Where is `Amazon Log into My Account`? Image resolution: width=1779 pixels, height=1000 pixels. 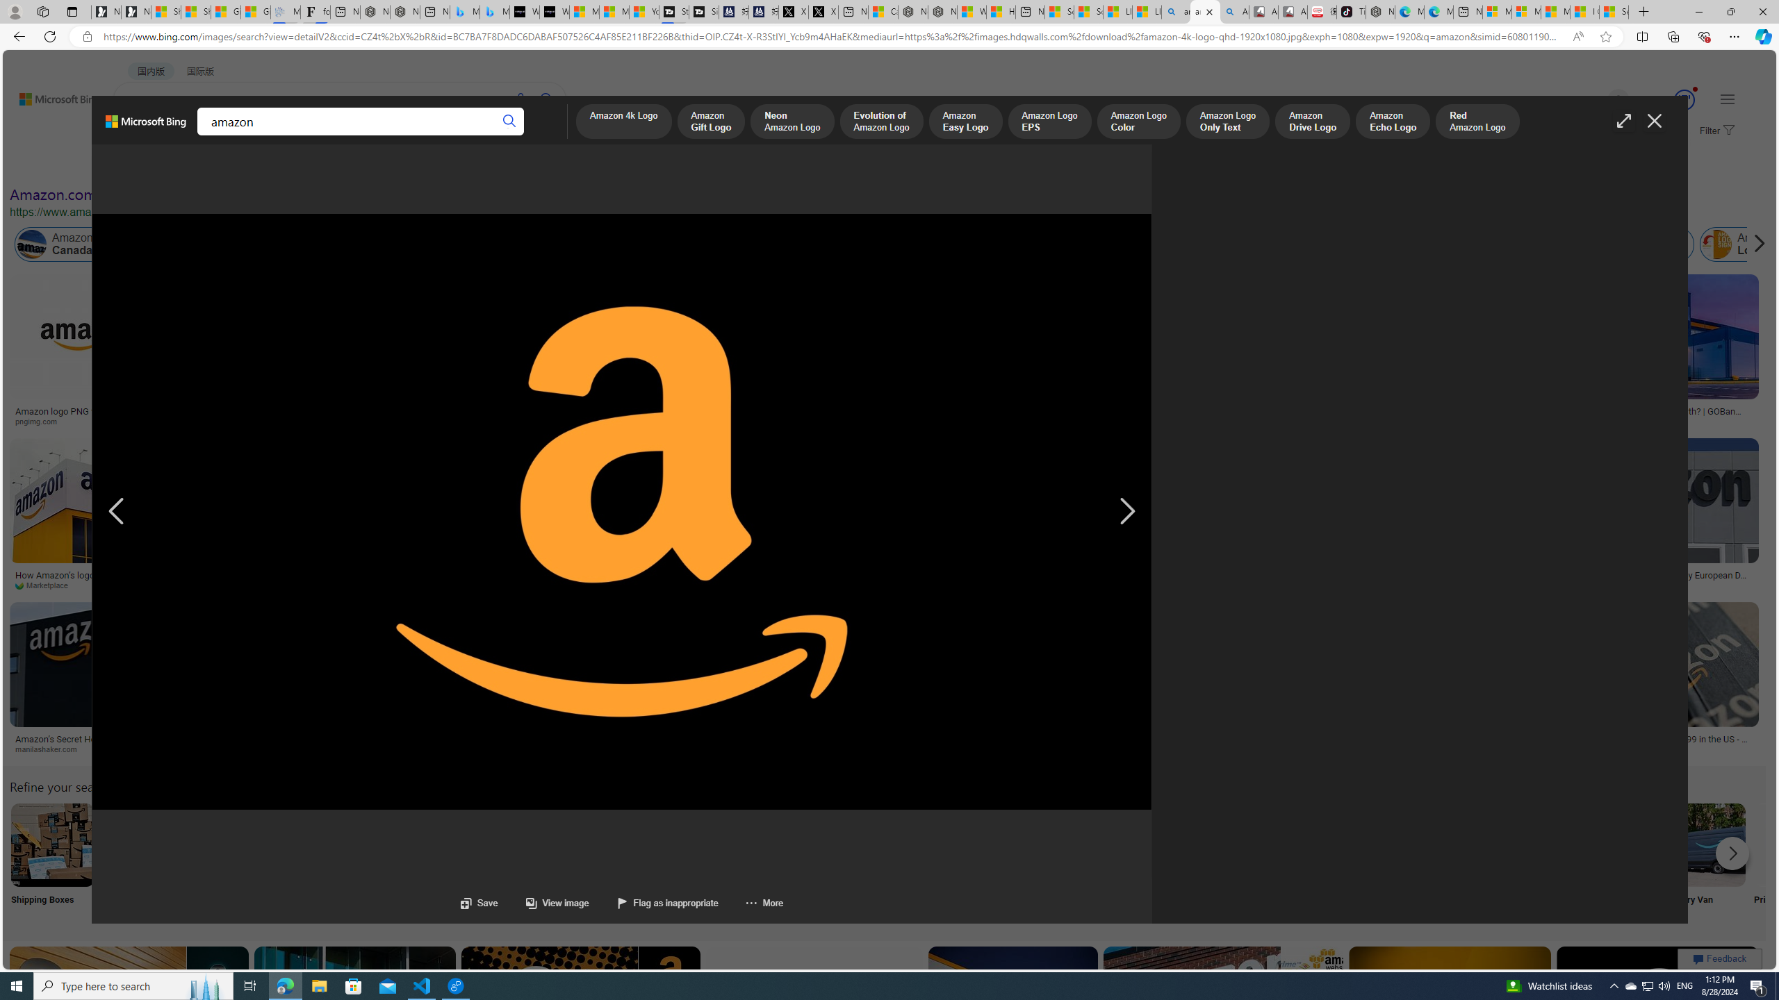
Amazon Log into My Account is located at coordinates (328, 844).